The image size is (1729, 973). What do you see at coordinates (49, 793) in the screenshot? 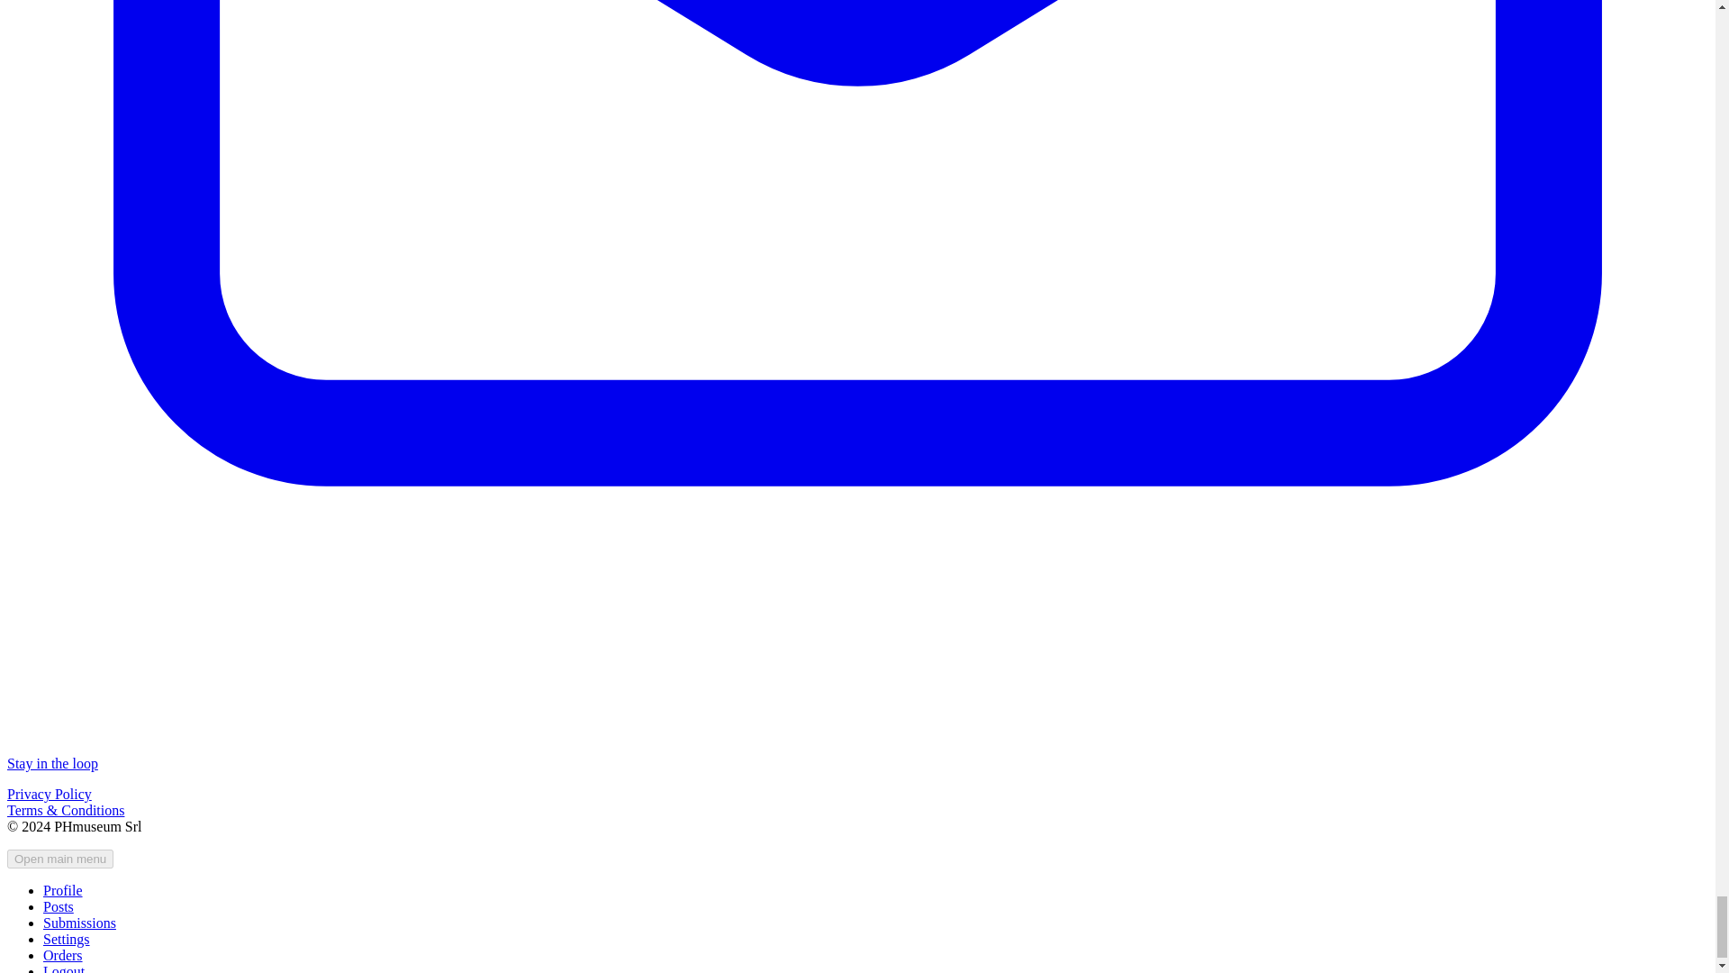
I see `Privacy Policy` at bounding box center [49, 793].